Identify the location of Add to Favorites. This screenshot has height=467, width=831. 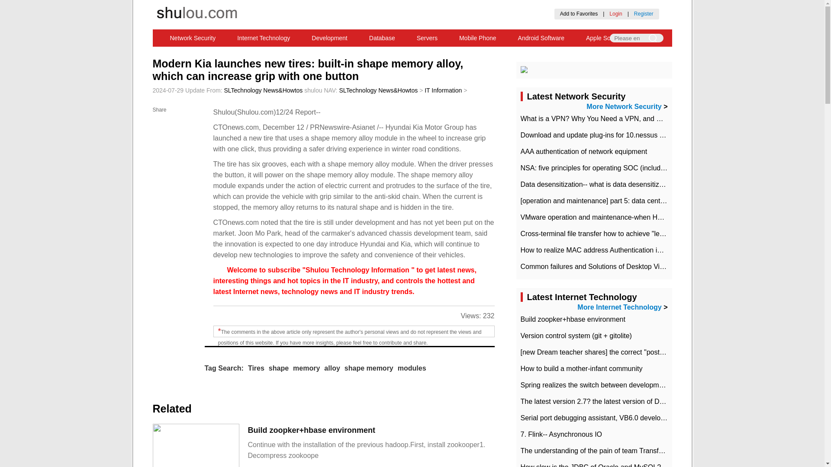
(579, 13).